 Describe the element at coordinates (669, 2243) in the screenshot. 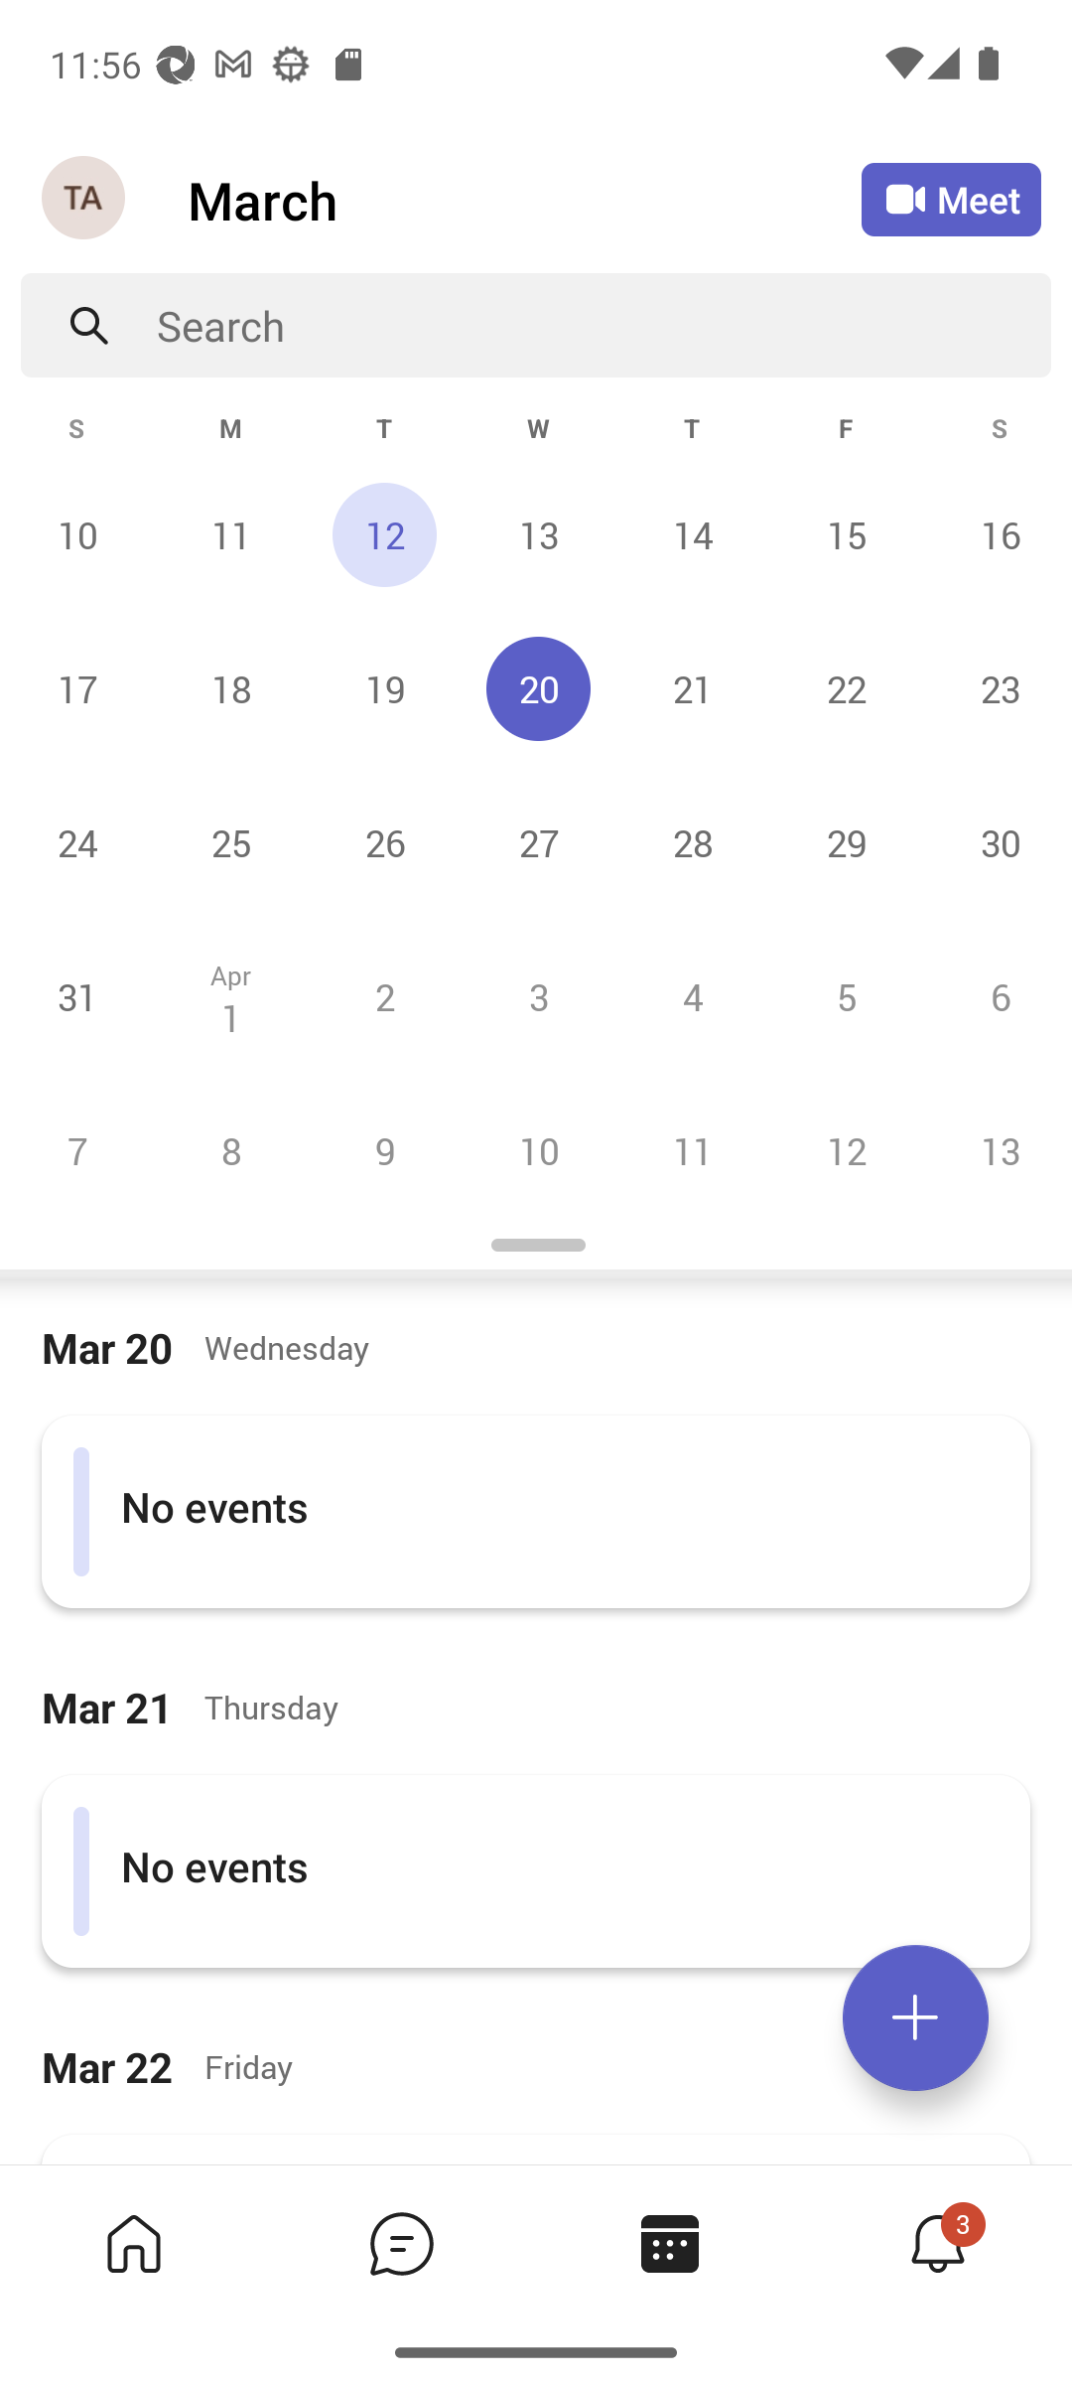

I see `Calendar tab, 3 of 4` at that location.